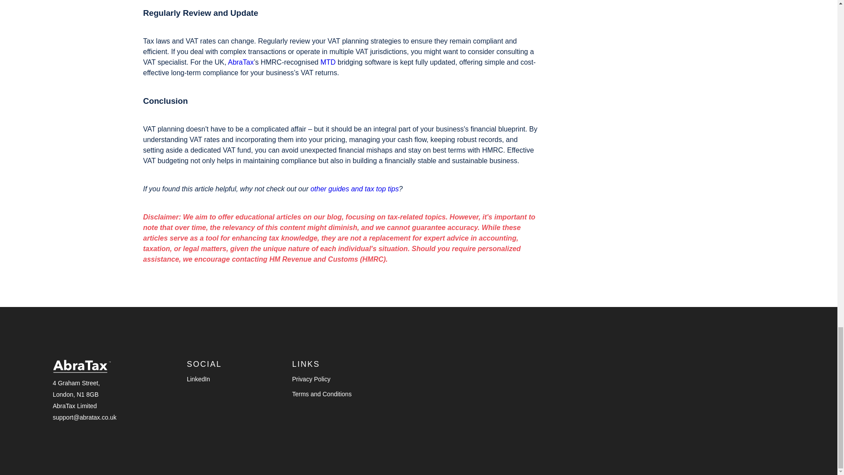 This screenshot has width=844, height=475. I want to click on AbraTax, so click(241, 62).